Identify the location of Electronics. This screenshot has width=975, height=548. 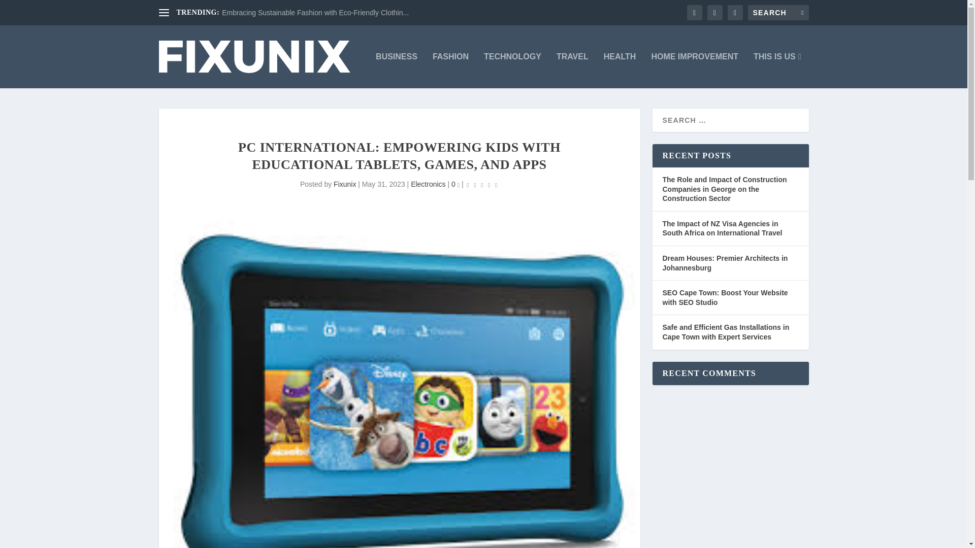
(428, 184).